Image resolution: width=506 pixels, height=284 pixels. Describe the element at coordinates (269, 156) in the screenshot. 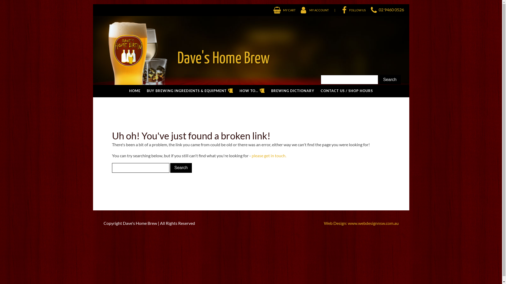

I see `please get in touch.` at that location.